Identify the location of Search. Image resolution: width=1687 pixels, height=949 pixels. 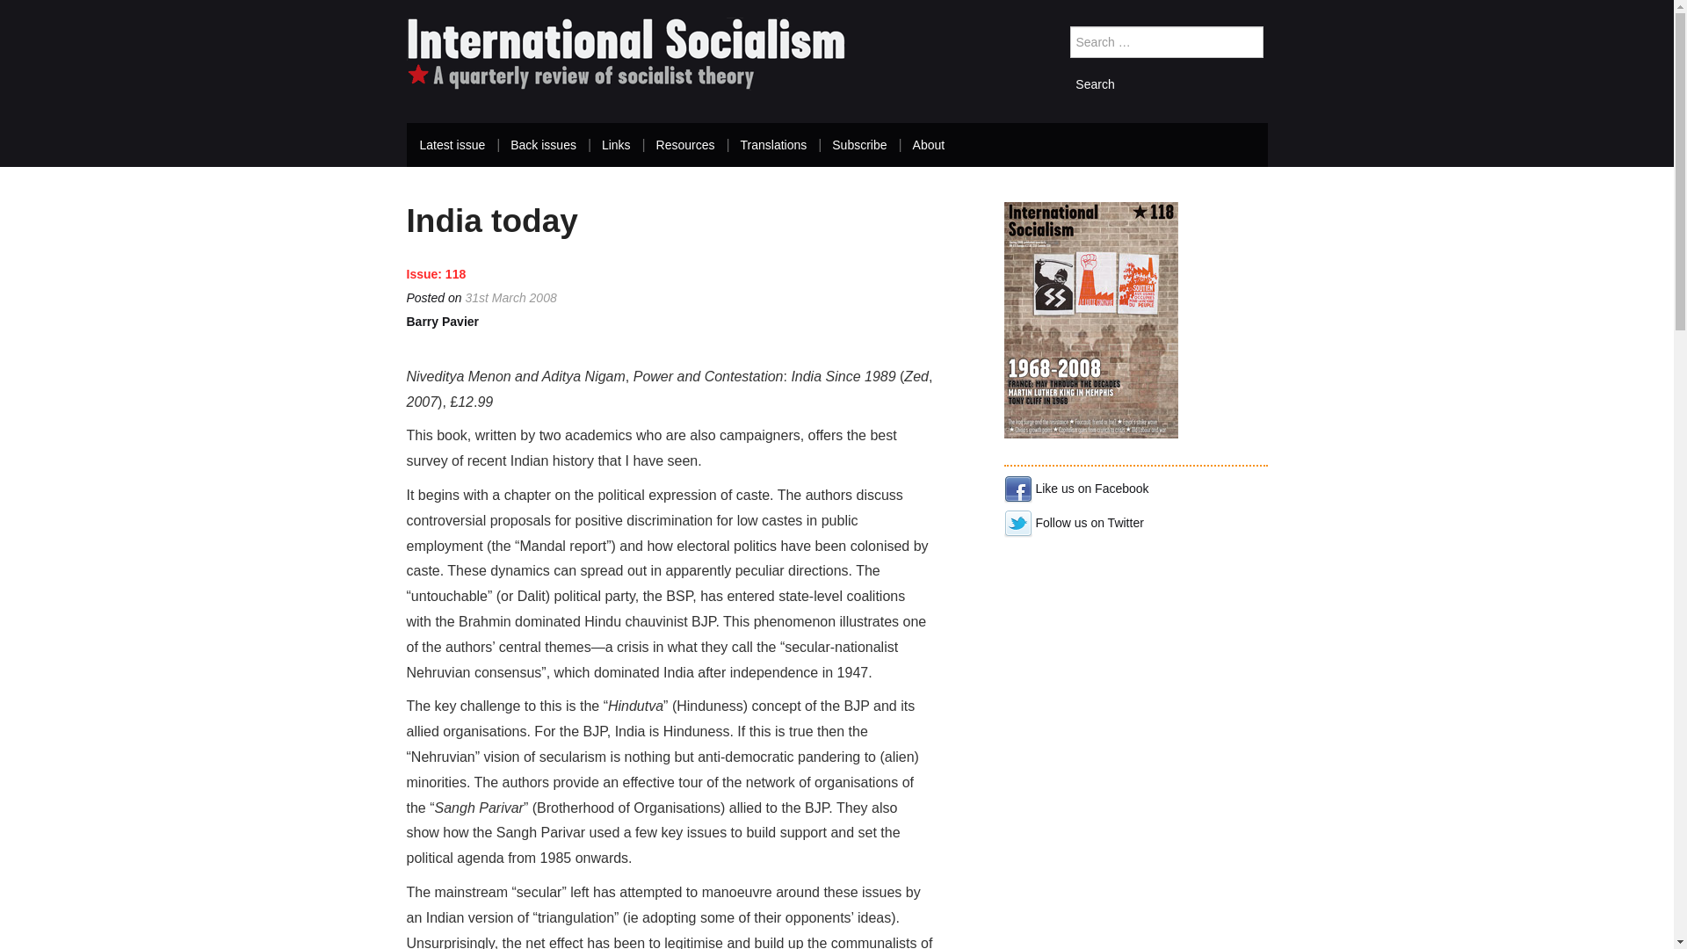
(1095, 83).